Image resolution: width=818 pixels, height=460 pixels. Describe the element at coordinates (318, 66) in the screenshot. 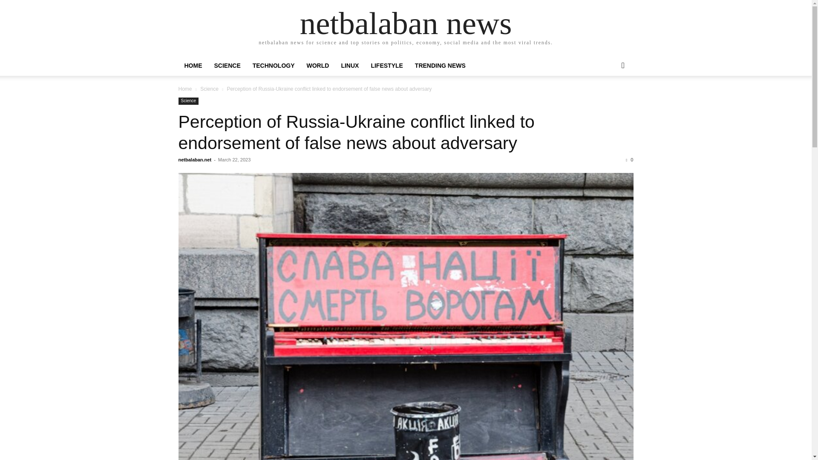

I see `WORLD` at that location.